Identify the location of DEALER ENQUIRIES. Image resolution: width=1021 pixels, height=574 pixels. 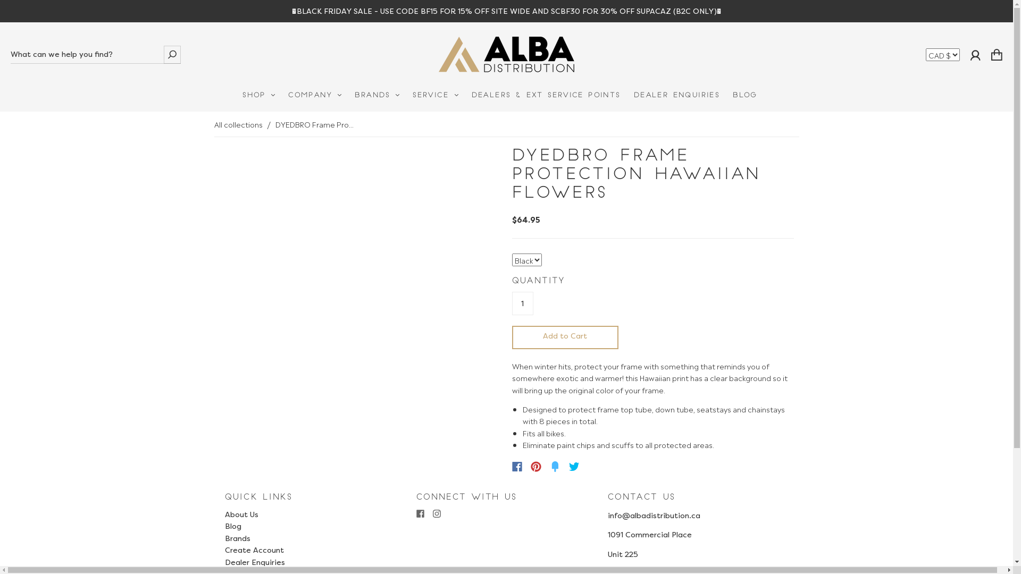
(676, 96).